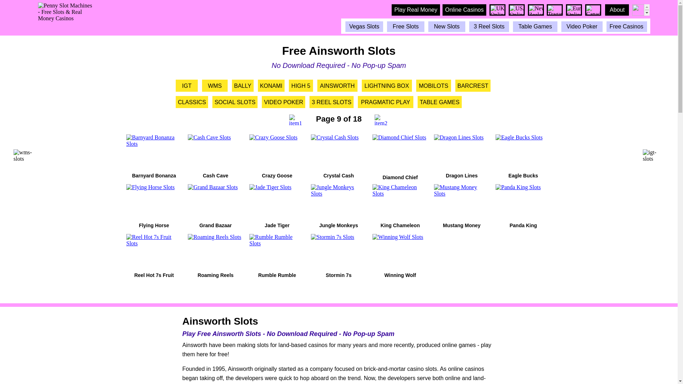 The width and height of the screenshot is (683, 384). Describe the element at coordinates (535, 26) in the screenshot. I see `Casino Games` at that location.